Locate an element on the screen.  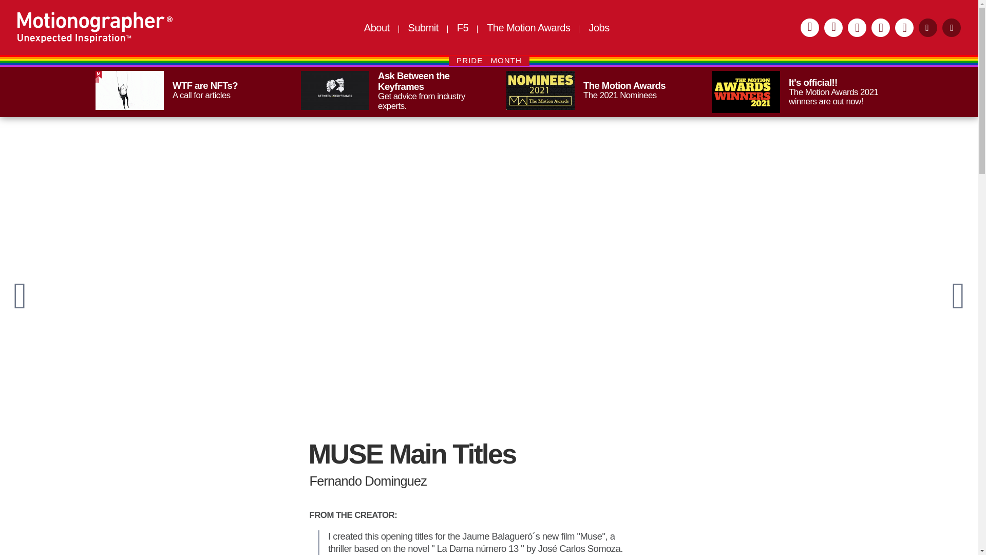
Job Board is located at coordinates (592, 90).